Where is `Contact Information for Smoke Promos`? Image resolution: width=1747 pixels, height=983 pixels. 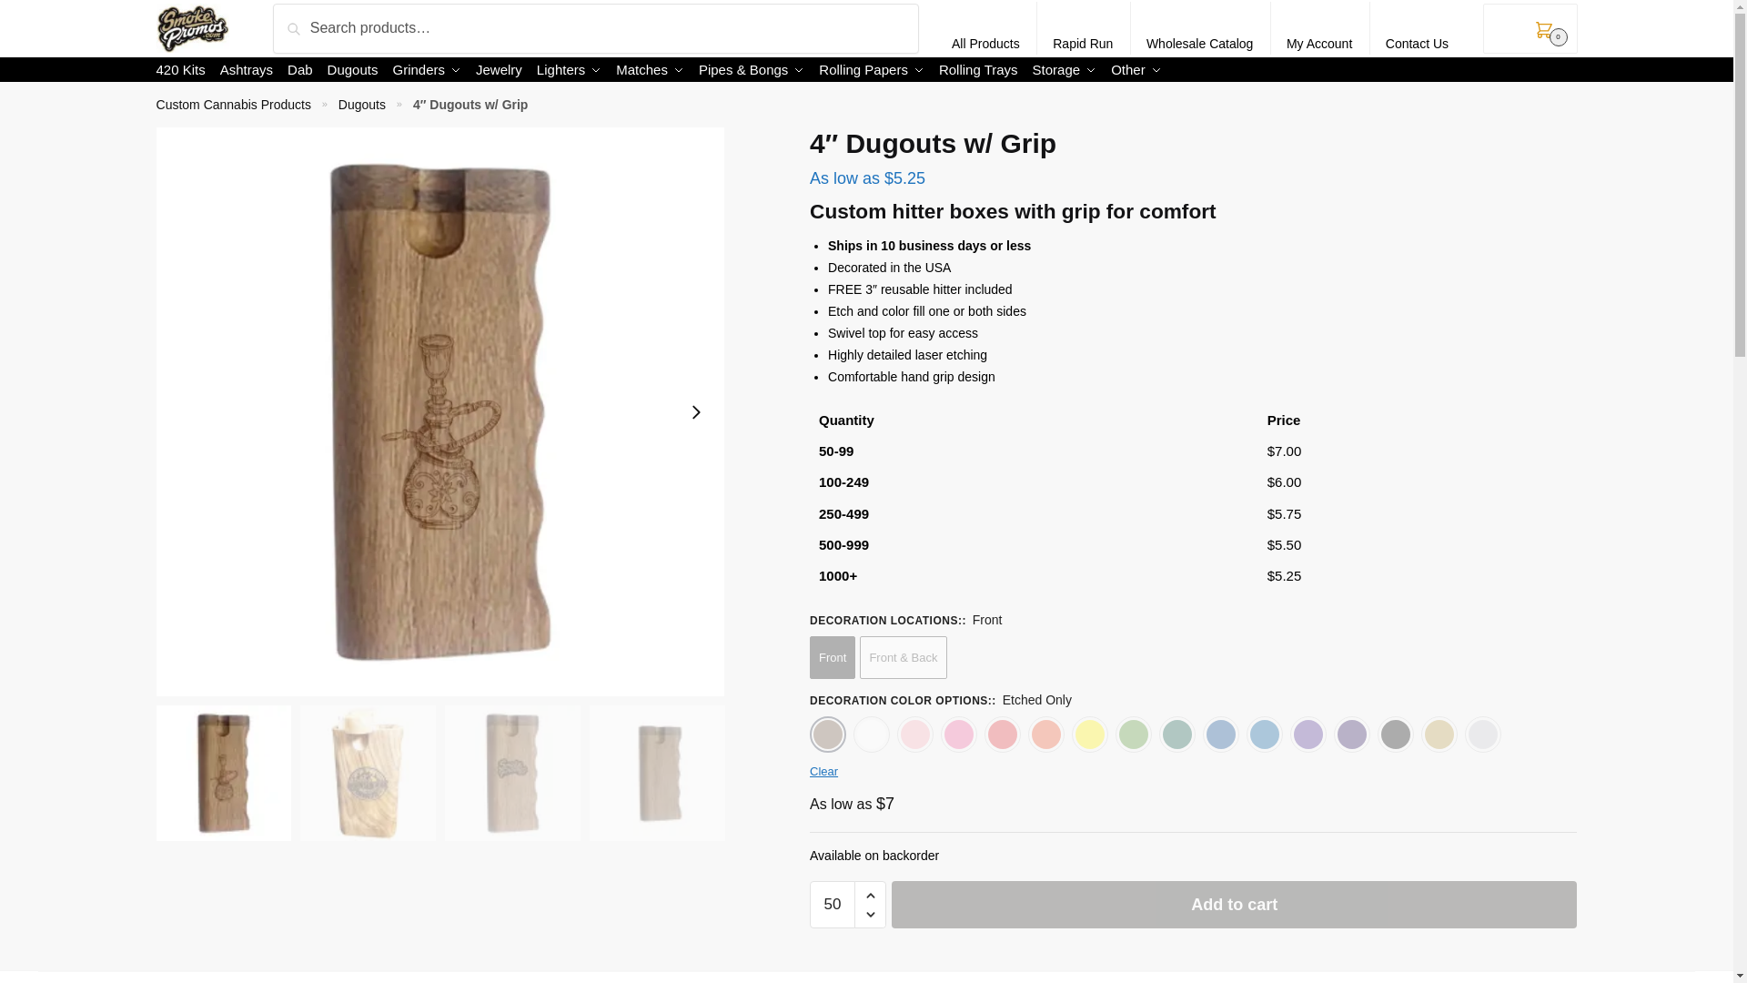 Contact Information for Smoke Promos is located at coordinates (1418, 28).